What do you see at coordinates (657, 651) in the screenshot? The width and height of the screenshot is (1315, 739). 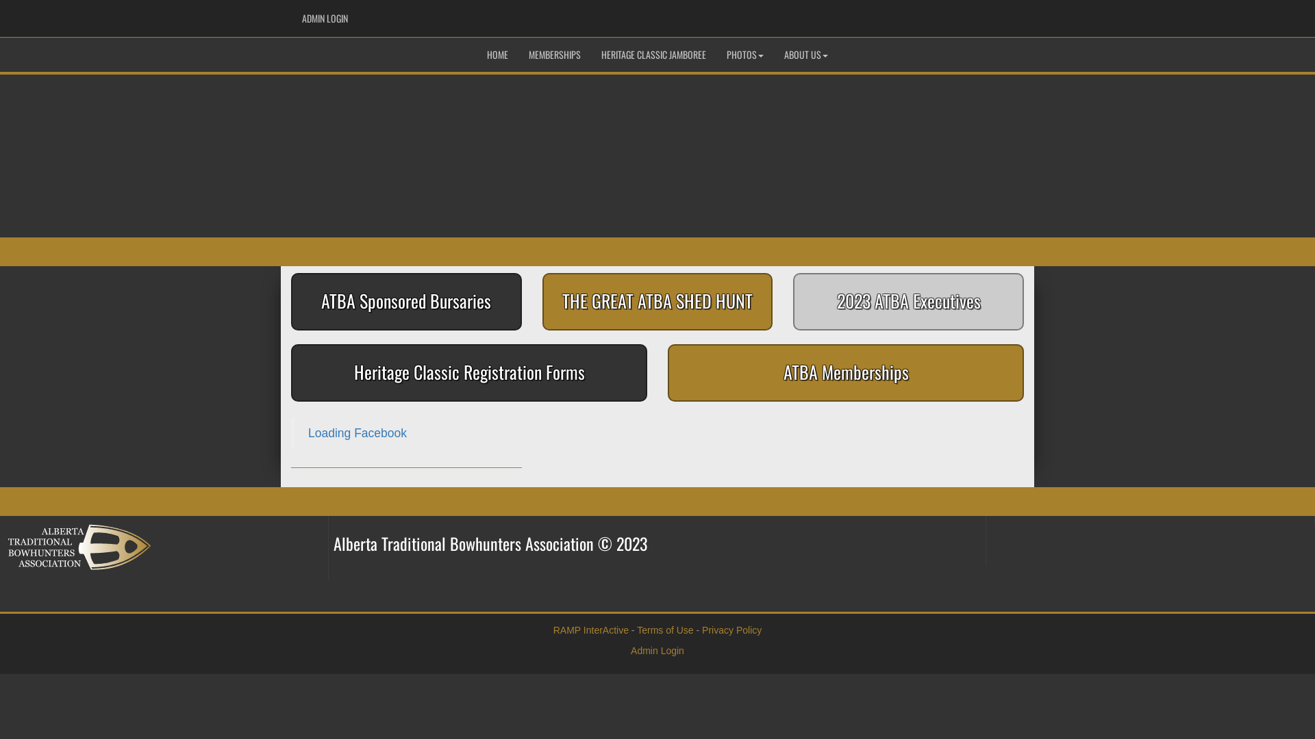 I see `Admin Login` at bounding box center [657, 651].